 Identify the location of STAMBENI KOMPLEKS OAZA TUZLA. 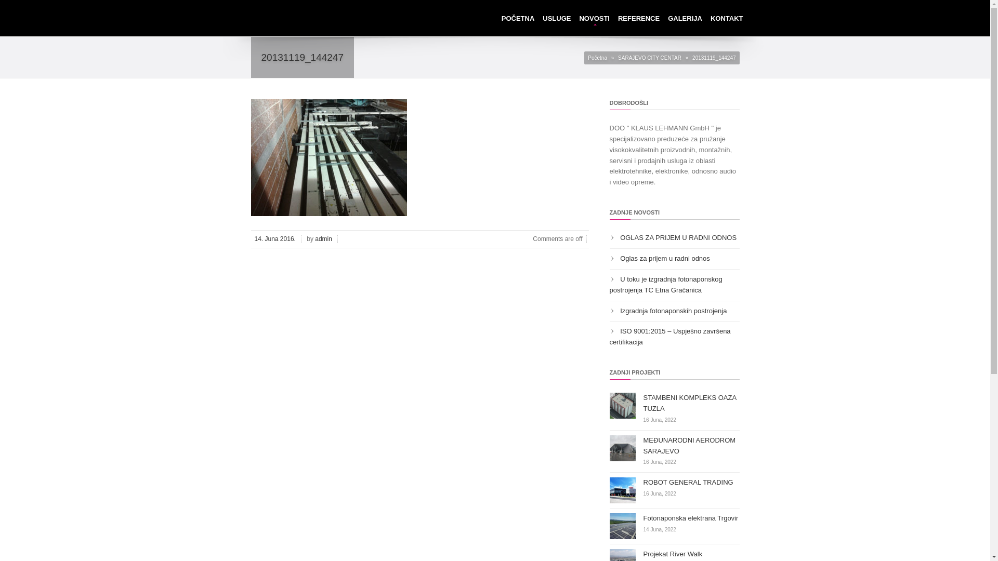
(690, 403).